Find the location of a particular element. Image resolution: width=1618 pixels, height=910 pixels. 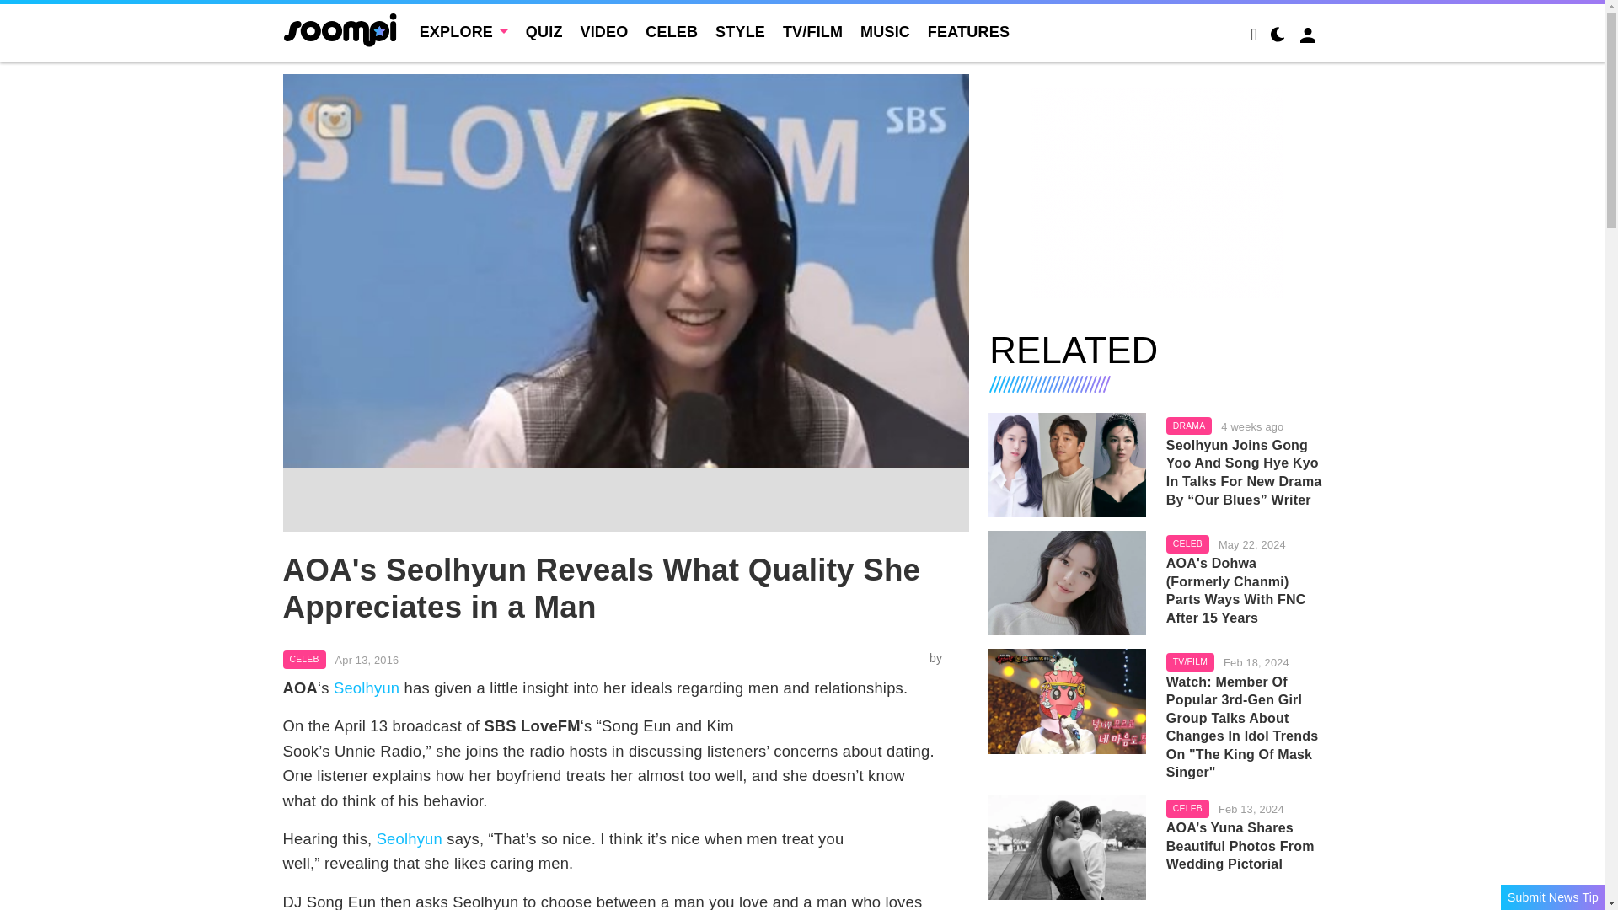

QUIZ is located at coordinates (544, 32).